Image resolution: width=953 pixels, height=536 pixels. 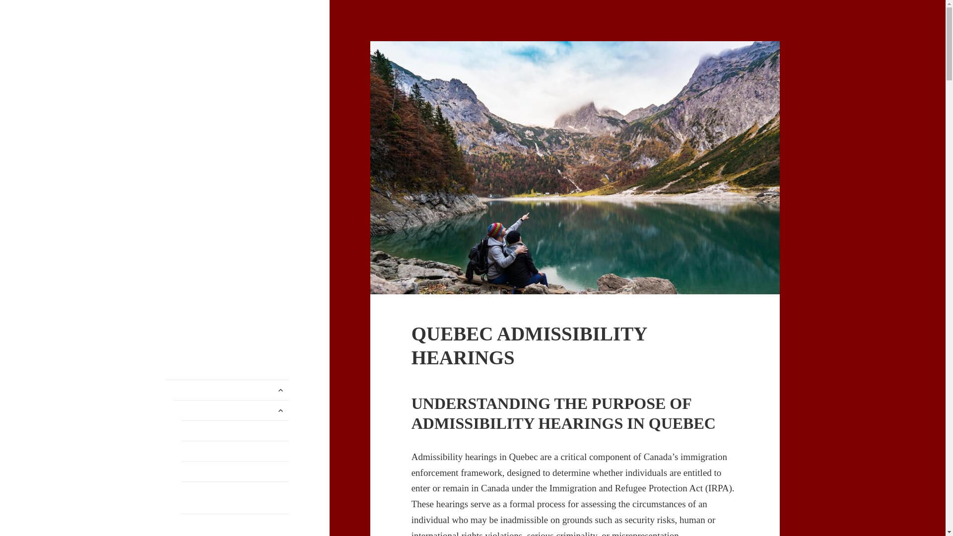 What do you see at coordinates (235, 525) in the screenshot?
I see `Best Interests of the Child Considerations` at bounding box center [235, 525].